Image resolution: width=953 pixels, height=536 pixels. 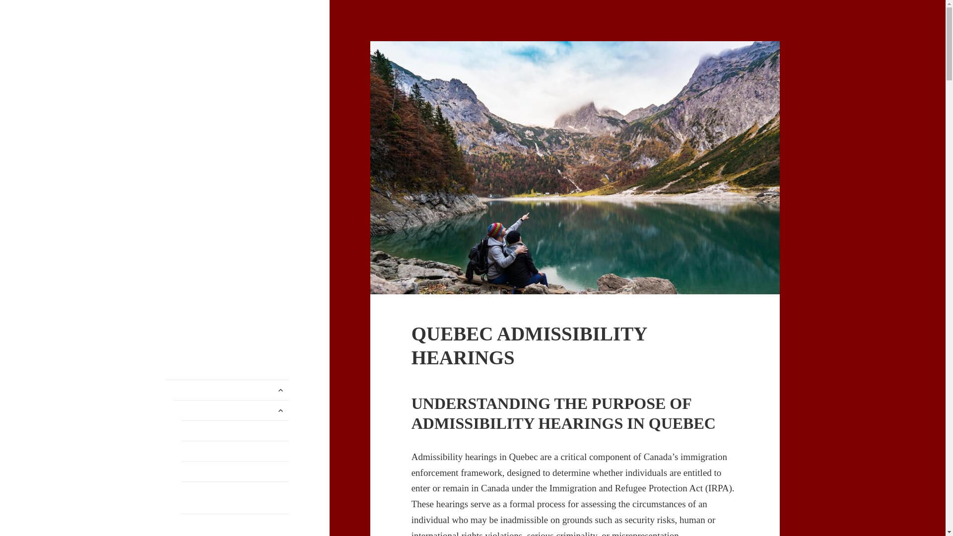 What do you see at coordinates (235, 525) in the screenshot?
I see `Best Interests of the Child Considerations` at bounding box center [235, 525].